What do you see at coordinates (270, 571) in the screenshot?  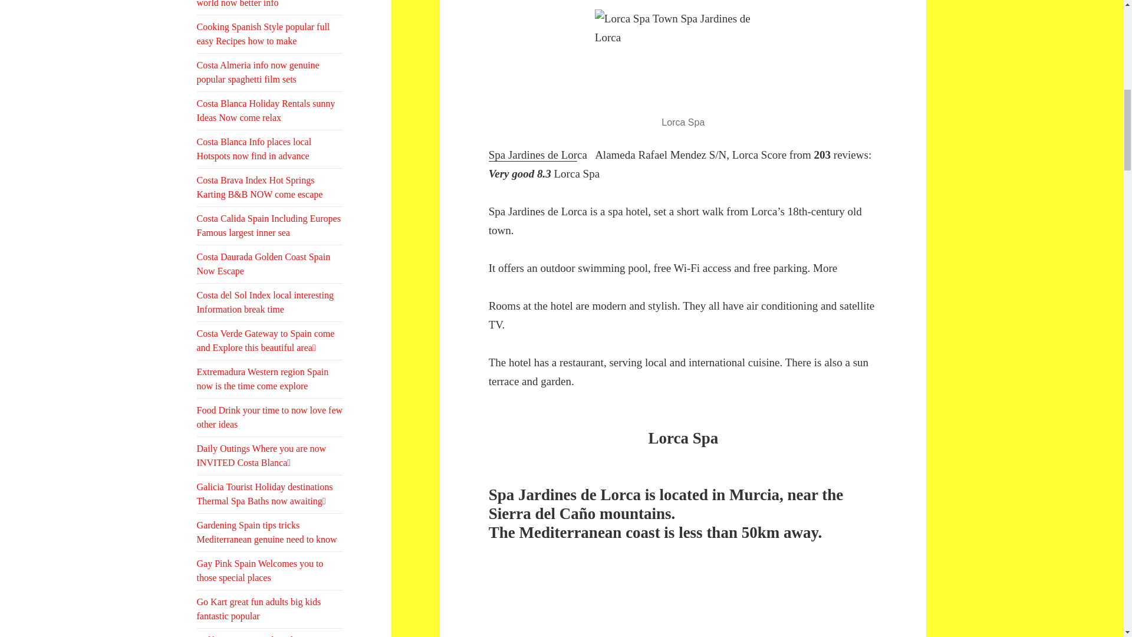 I see `Gay Pink Spain Welcomes you to those special places` at bounding box center [270, 571].